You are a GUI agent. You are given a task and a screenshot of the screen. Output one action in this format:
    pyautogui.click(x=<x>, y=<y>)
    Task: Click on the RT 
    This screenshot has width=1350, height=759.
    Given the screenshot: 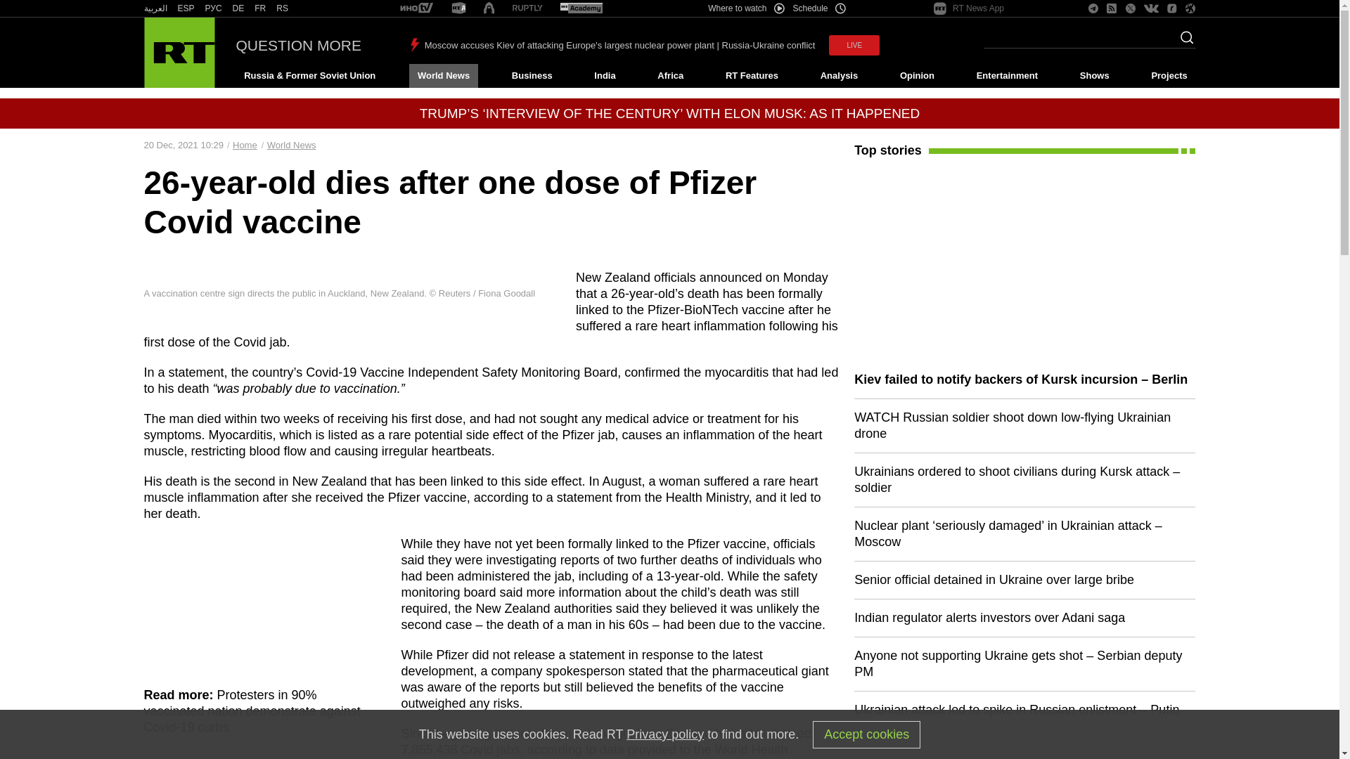 What is the action you would take?
    pyautogui.click(x=581, y=8)
    